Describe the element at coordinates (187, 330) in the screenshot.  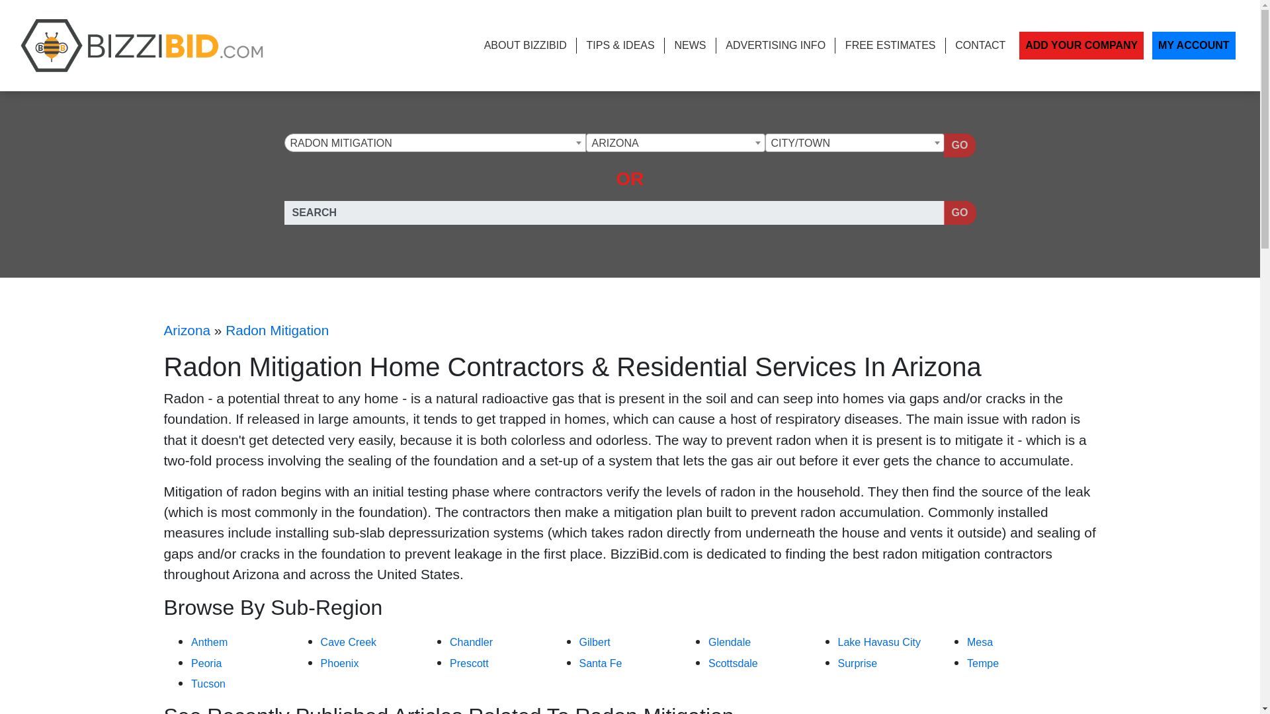
I see `Arizona` at that location.